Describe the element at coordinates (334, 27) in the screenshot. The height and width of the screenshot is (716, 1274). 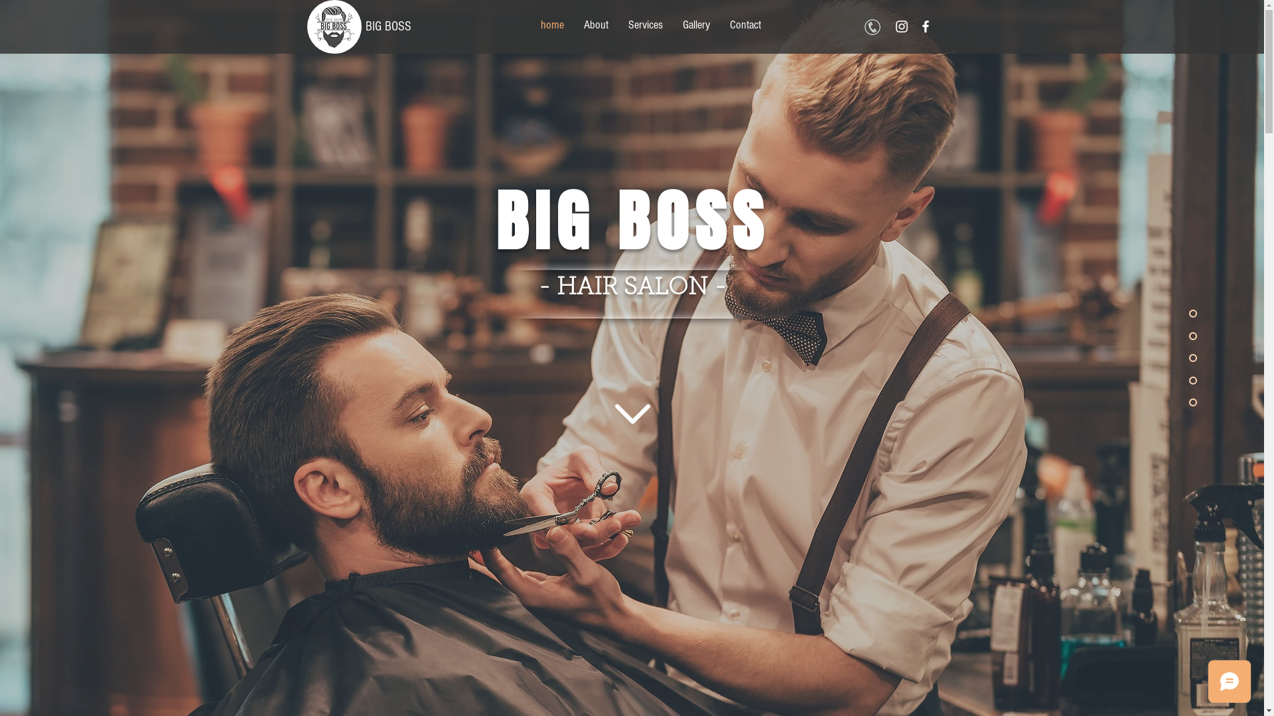
I see `104171392_544646142880091_29099993027797` at that location.